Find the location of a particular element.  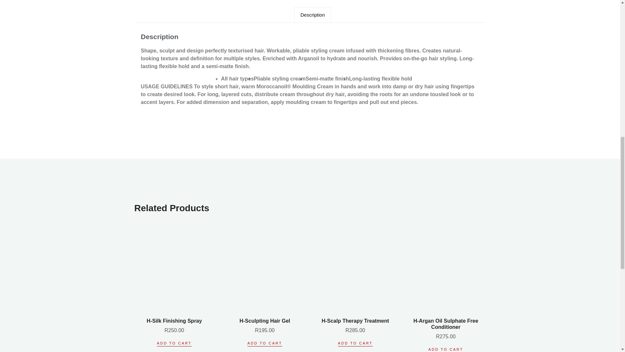

ADD TO CART is located at coordinates (265, 344).